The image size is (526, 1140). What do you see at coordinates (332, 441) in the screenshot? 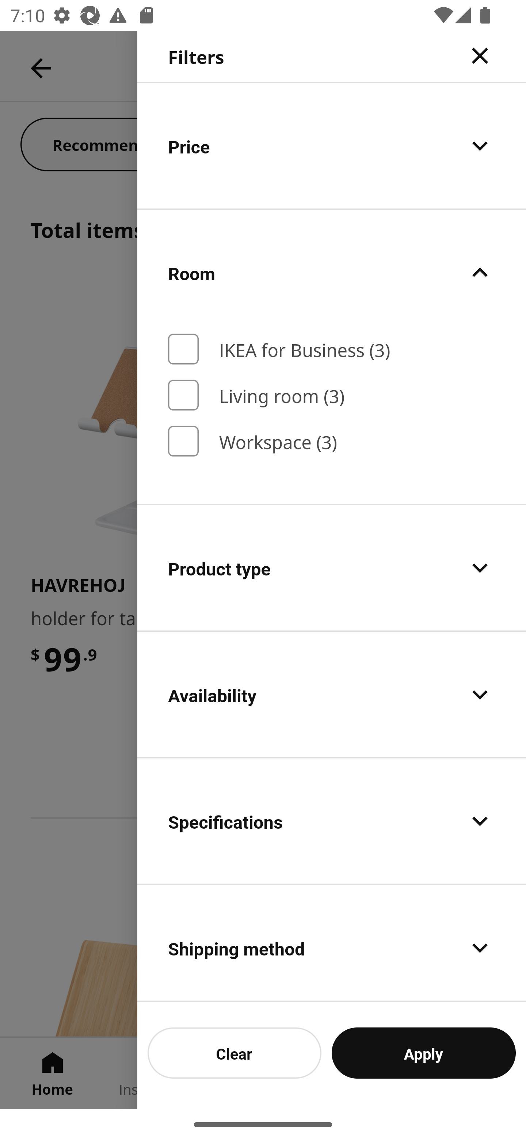
I see `Workspace (3)` at bounding box center [332, 441].